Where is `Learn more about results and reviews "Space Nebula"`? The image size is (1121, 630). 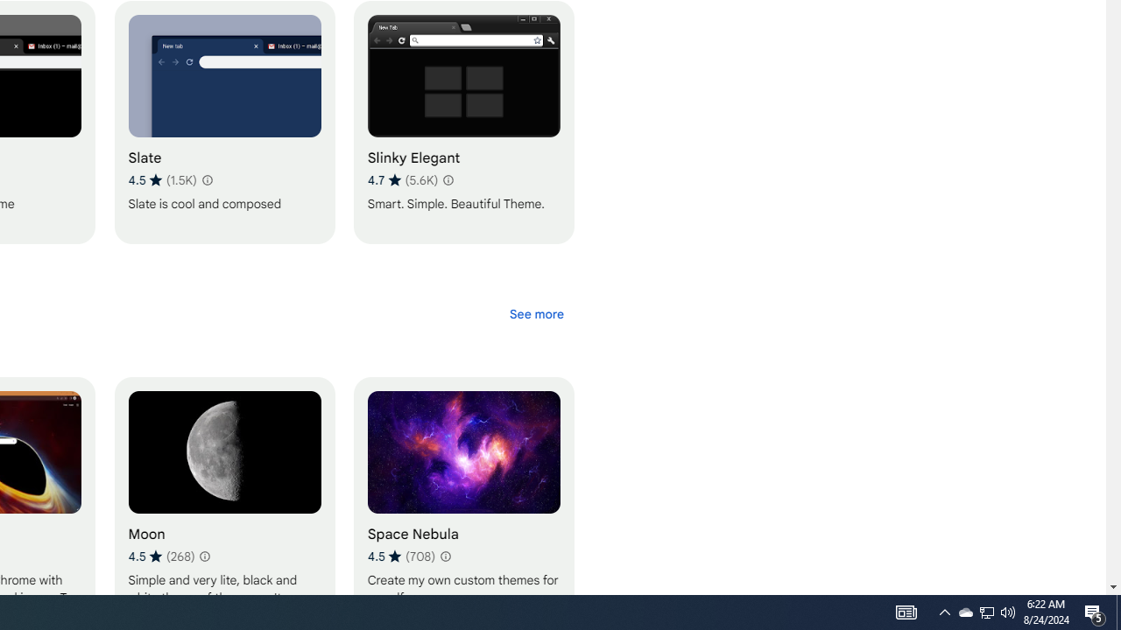 Learn more about results and reviews "Space Nebula" is located at coordinates (445, 556).